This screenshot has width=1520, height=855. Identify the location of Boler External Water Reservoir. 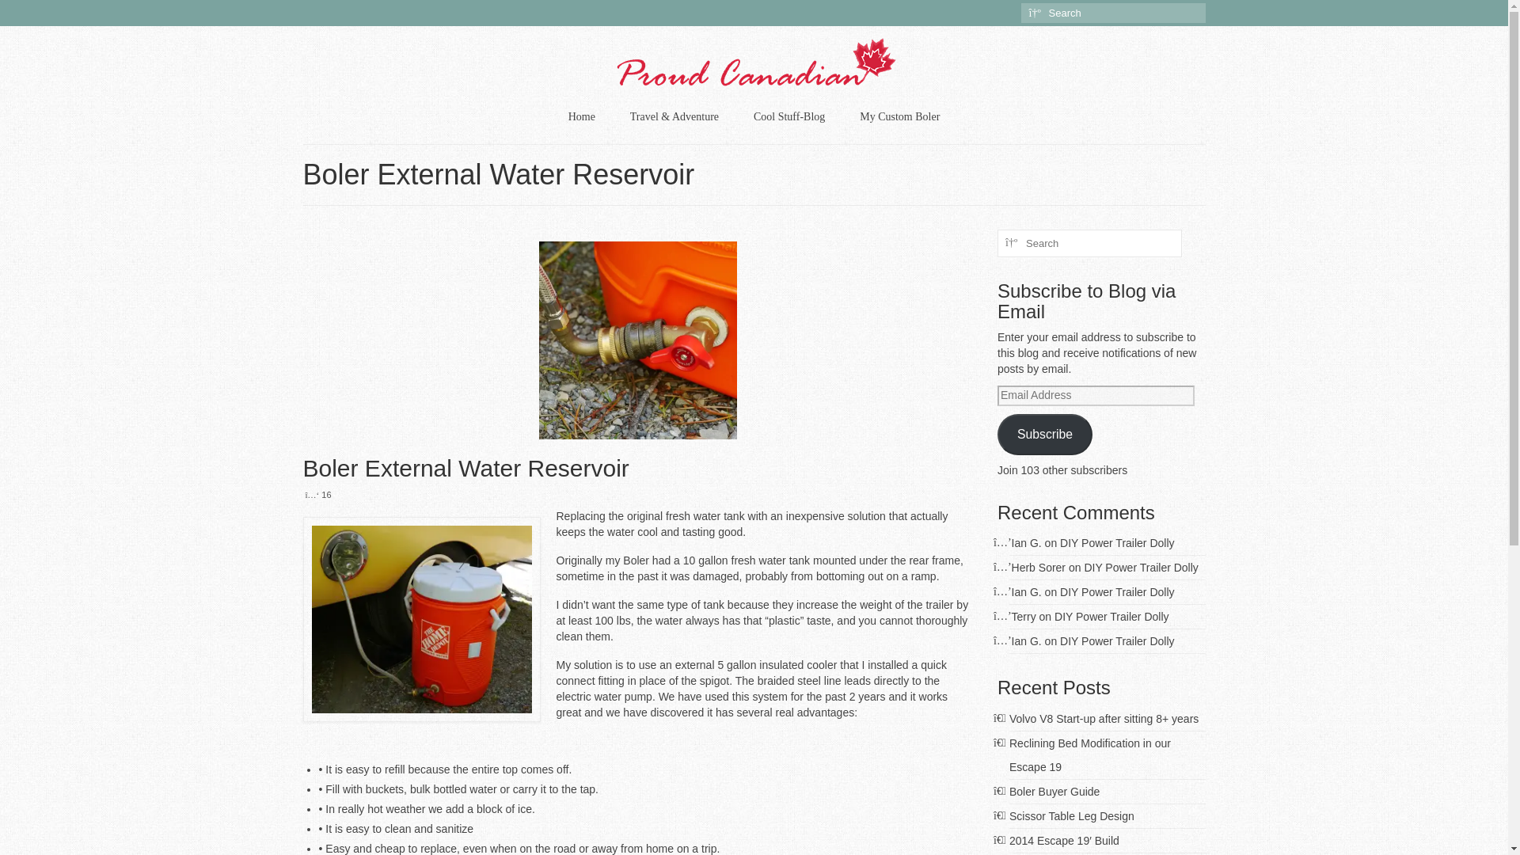
(638, 468).